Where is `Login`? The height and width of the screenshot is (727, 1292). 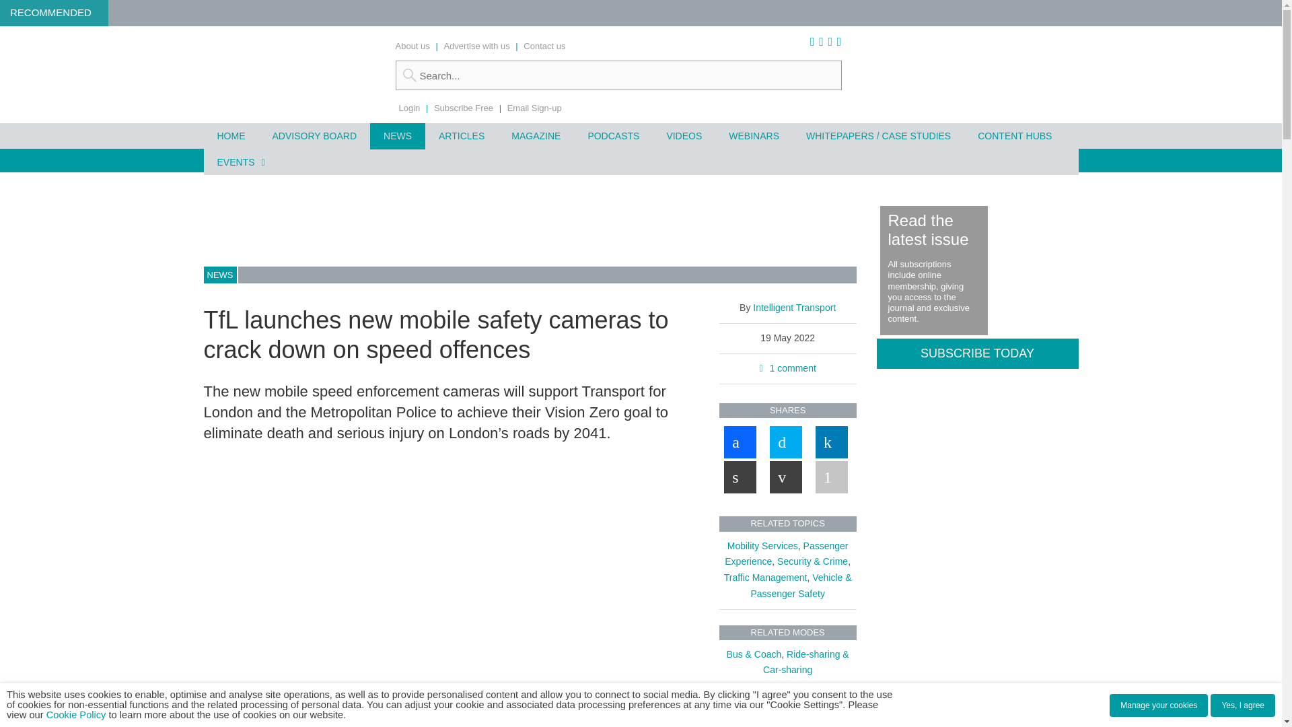
Login is located at coordinates (409, 108).